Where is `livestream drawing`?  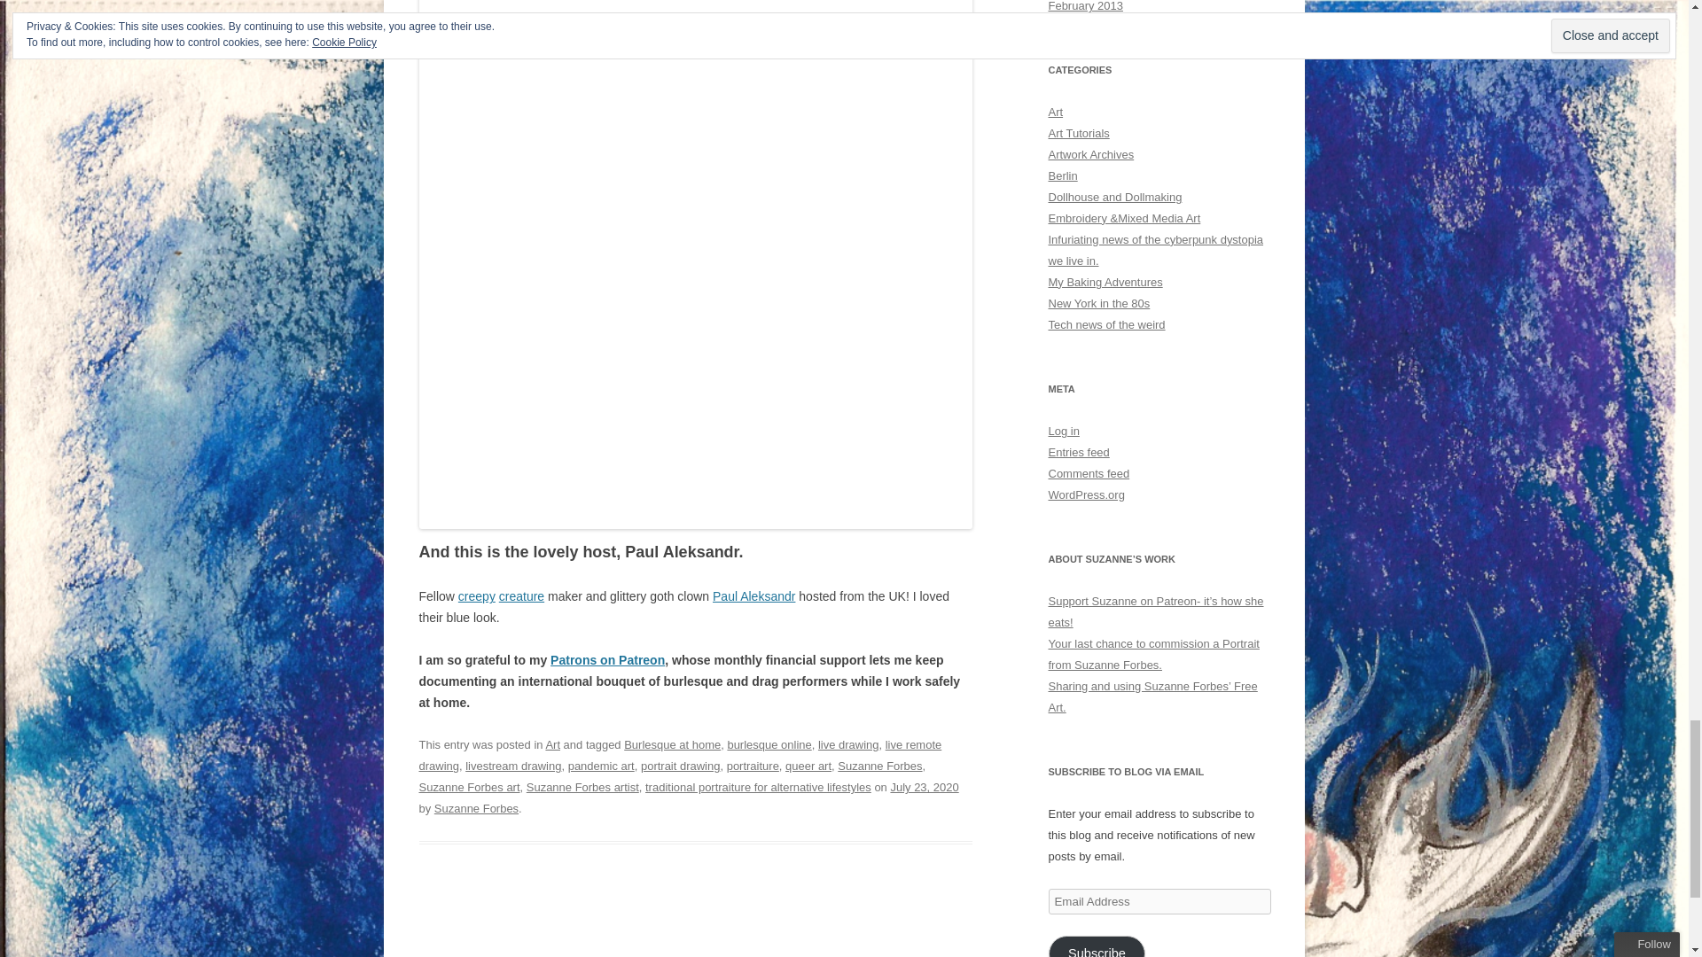 livestream drawing is located at coordinates (512, 766).